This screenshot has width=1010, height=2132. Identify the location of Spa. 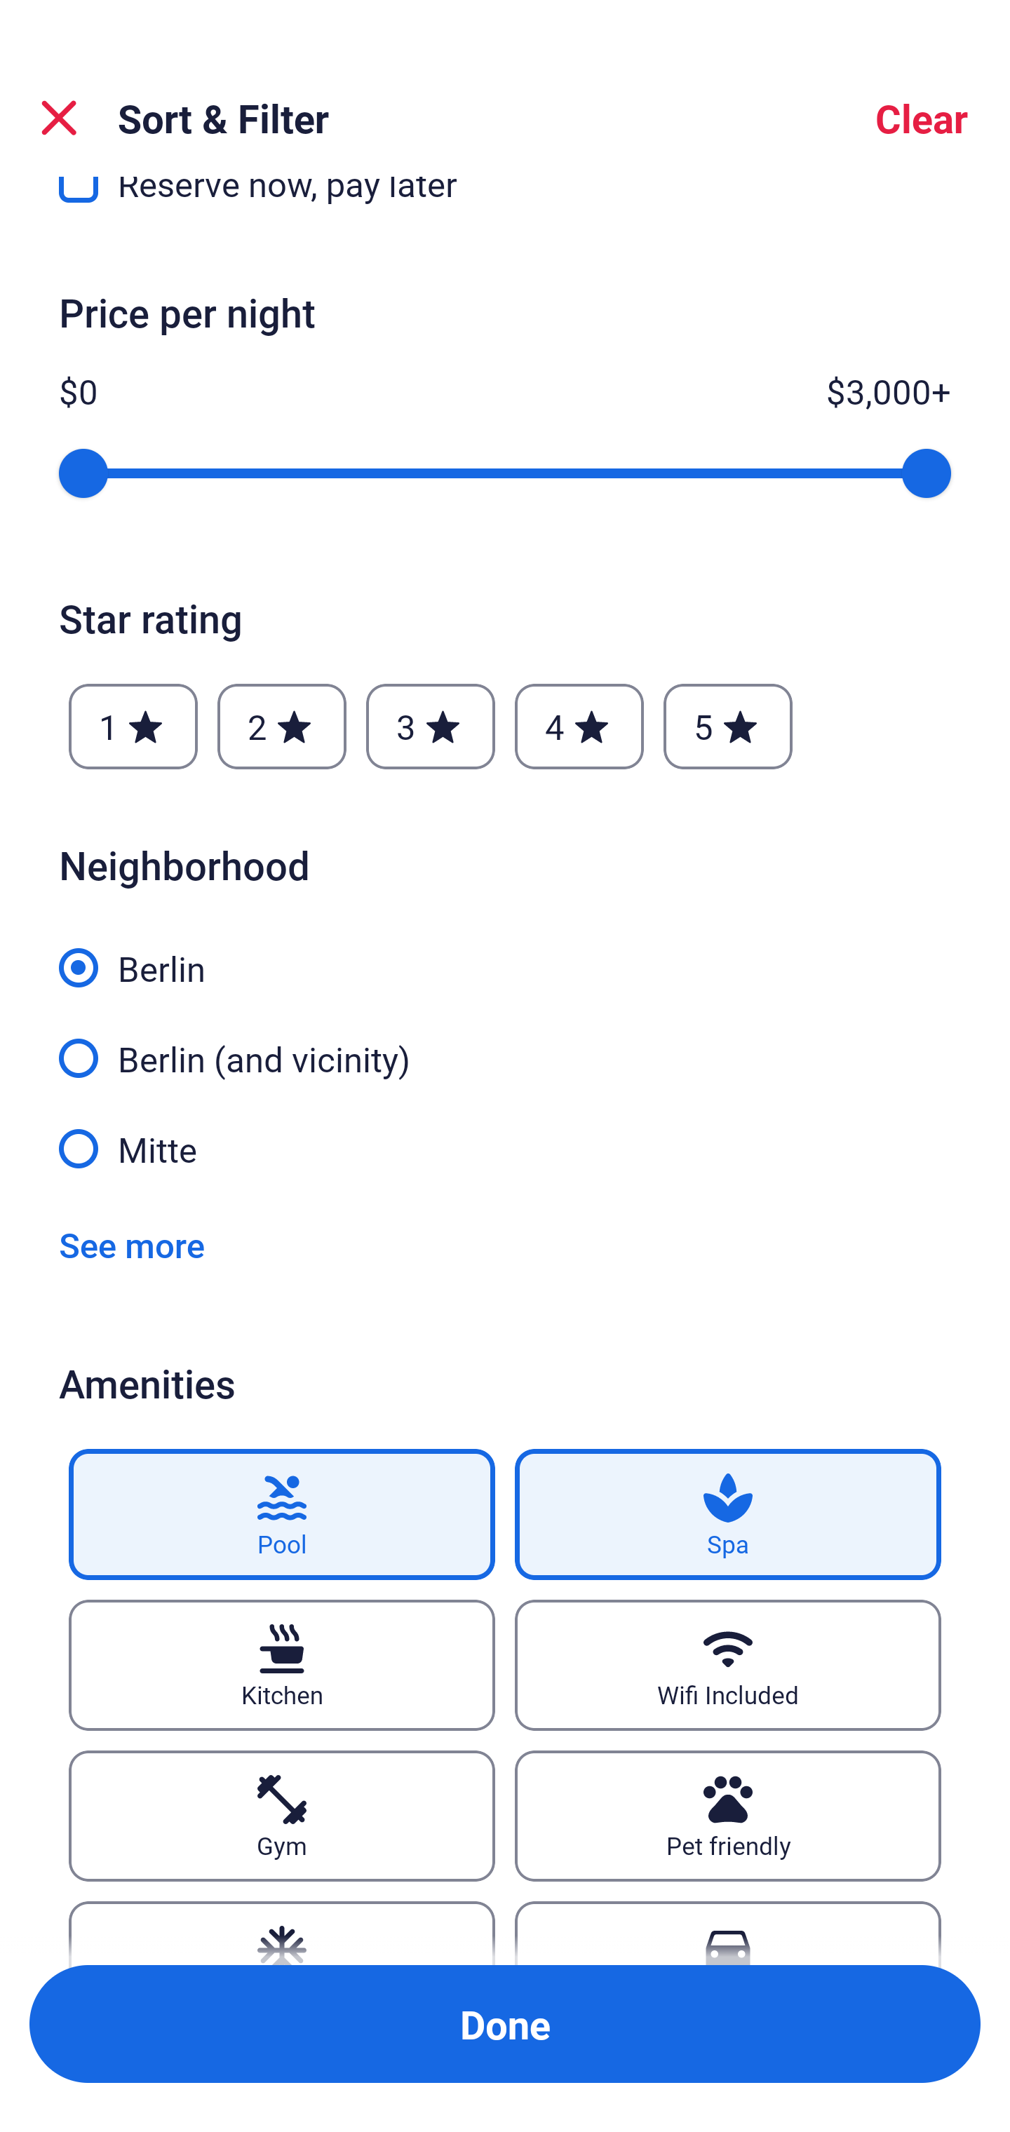
(728, 1515).